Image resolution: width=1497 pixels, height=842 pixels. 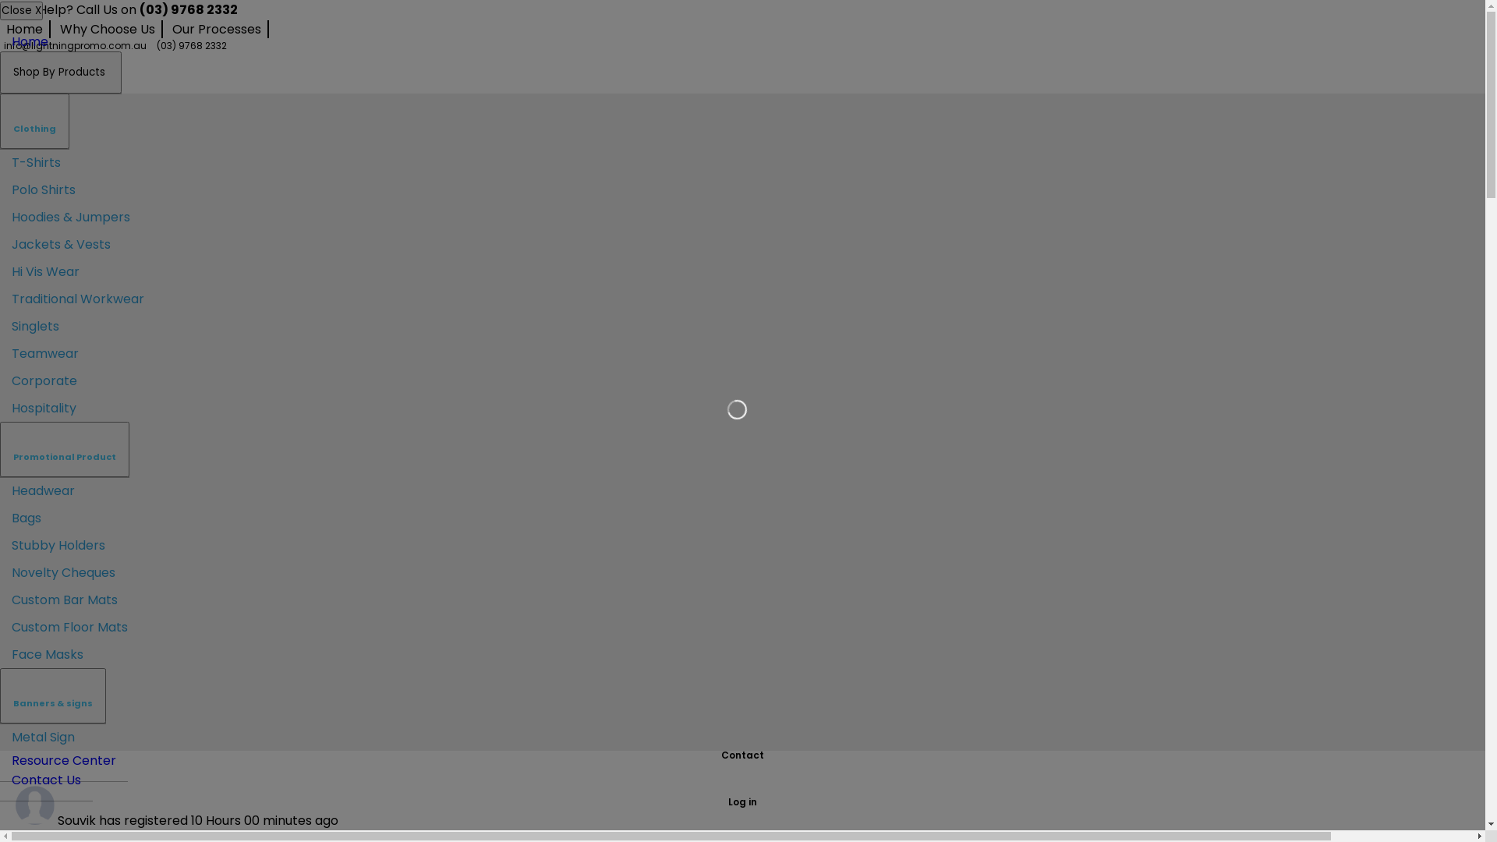 What do you see at coordinates (61, 73) in the screenshot?
I see `Shop By Products ` at bounding box center [61, 73].